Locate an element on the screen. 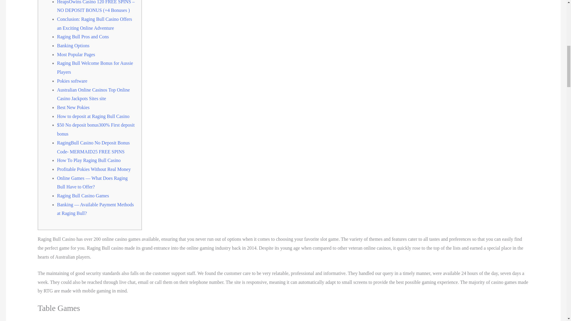 The image size is (571, 321). Raging Bull Welcome Bonus for Aussie Players is located at coordinates (95, 67).